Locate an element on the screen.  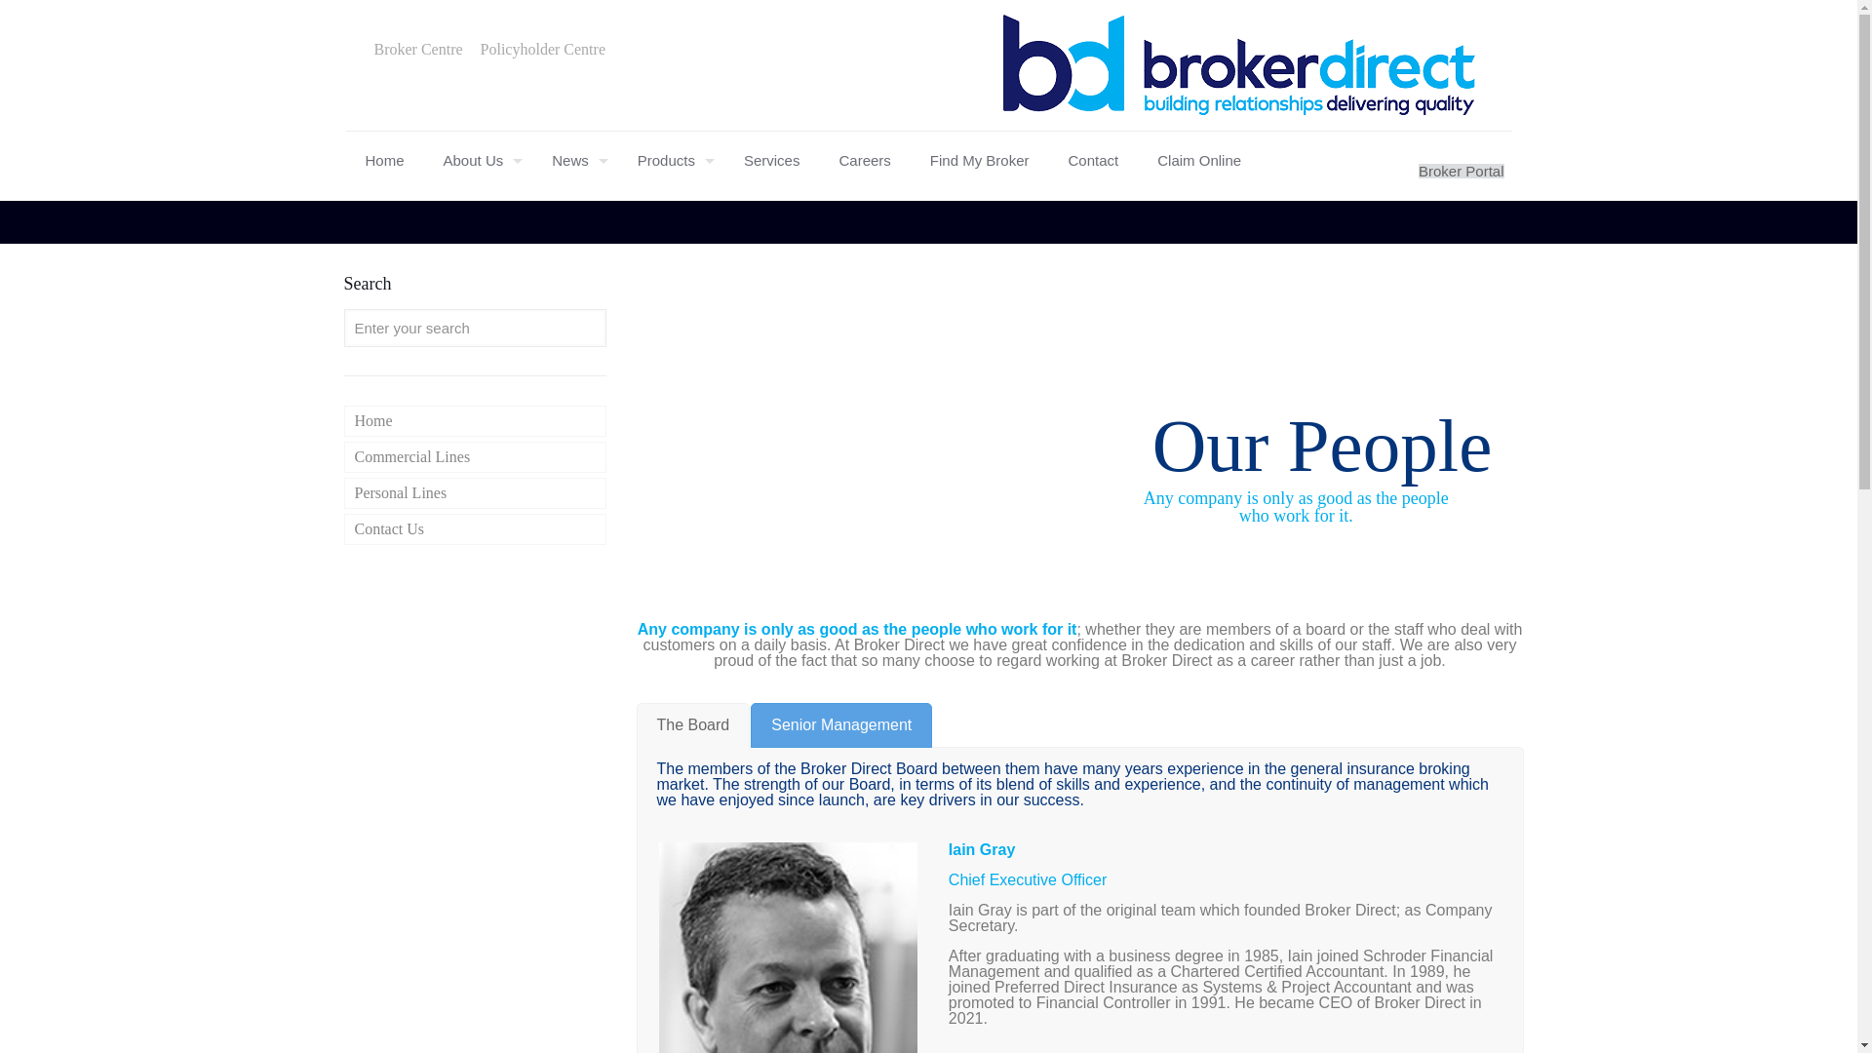
Careers is located at coordinates (864, 161).